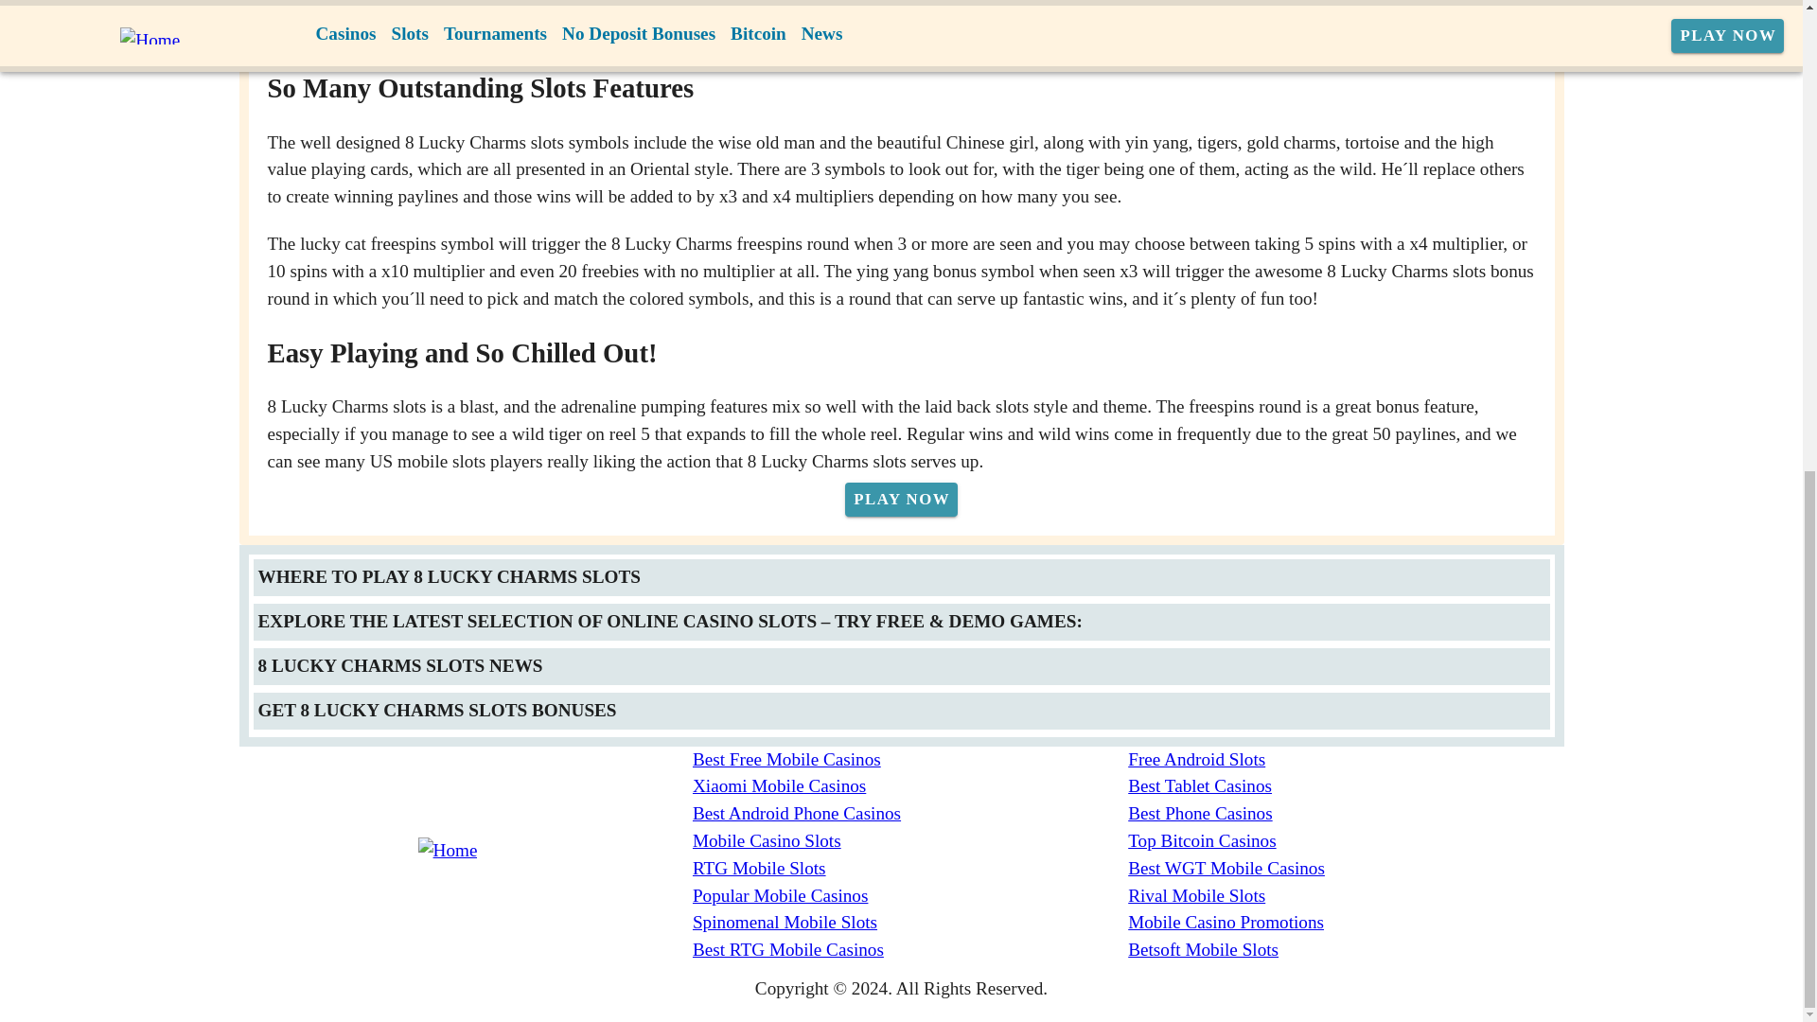 This screenshot has height=1022, width=1817. Describe the element at coordinates (382, 41) in the screenshot. I see `PLAY NOW` at that location.